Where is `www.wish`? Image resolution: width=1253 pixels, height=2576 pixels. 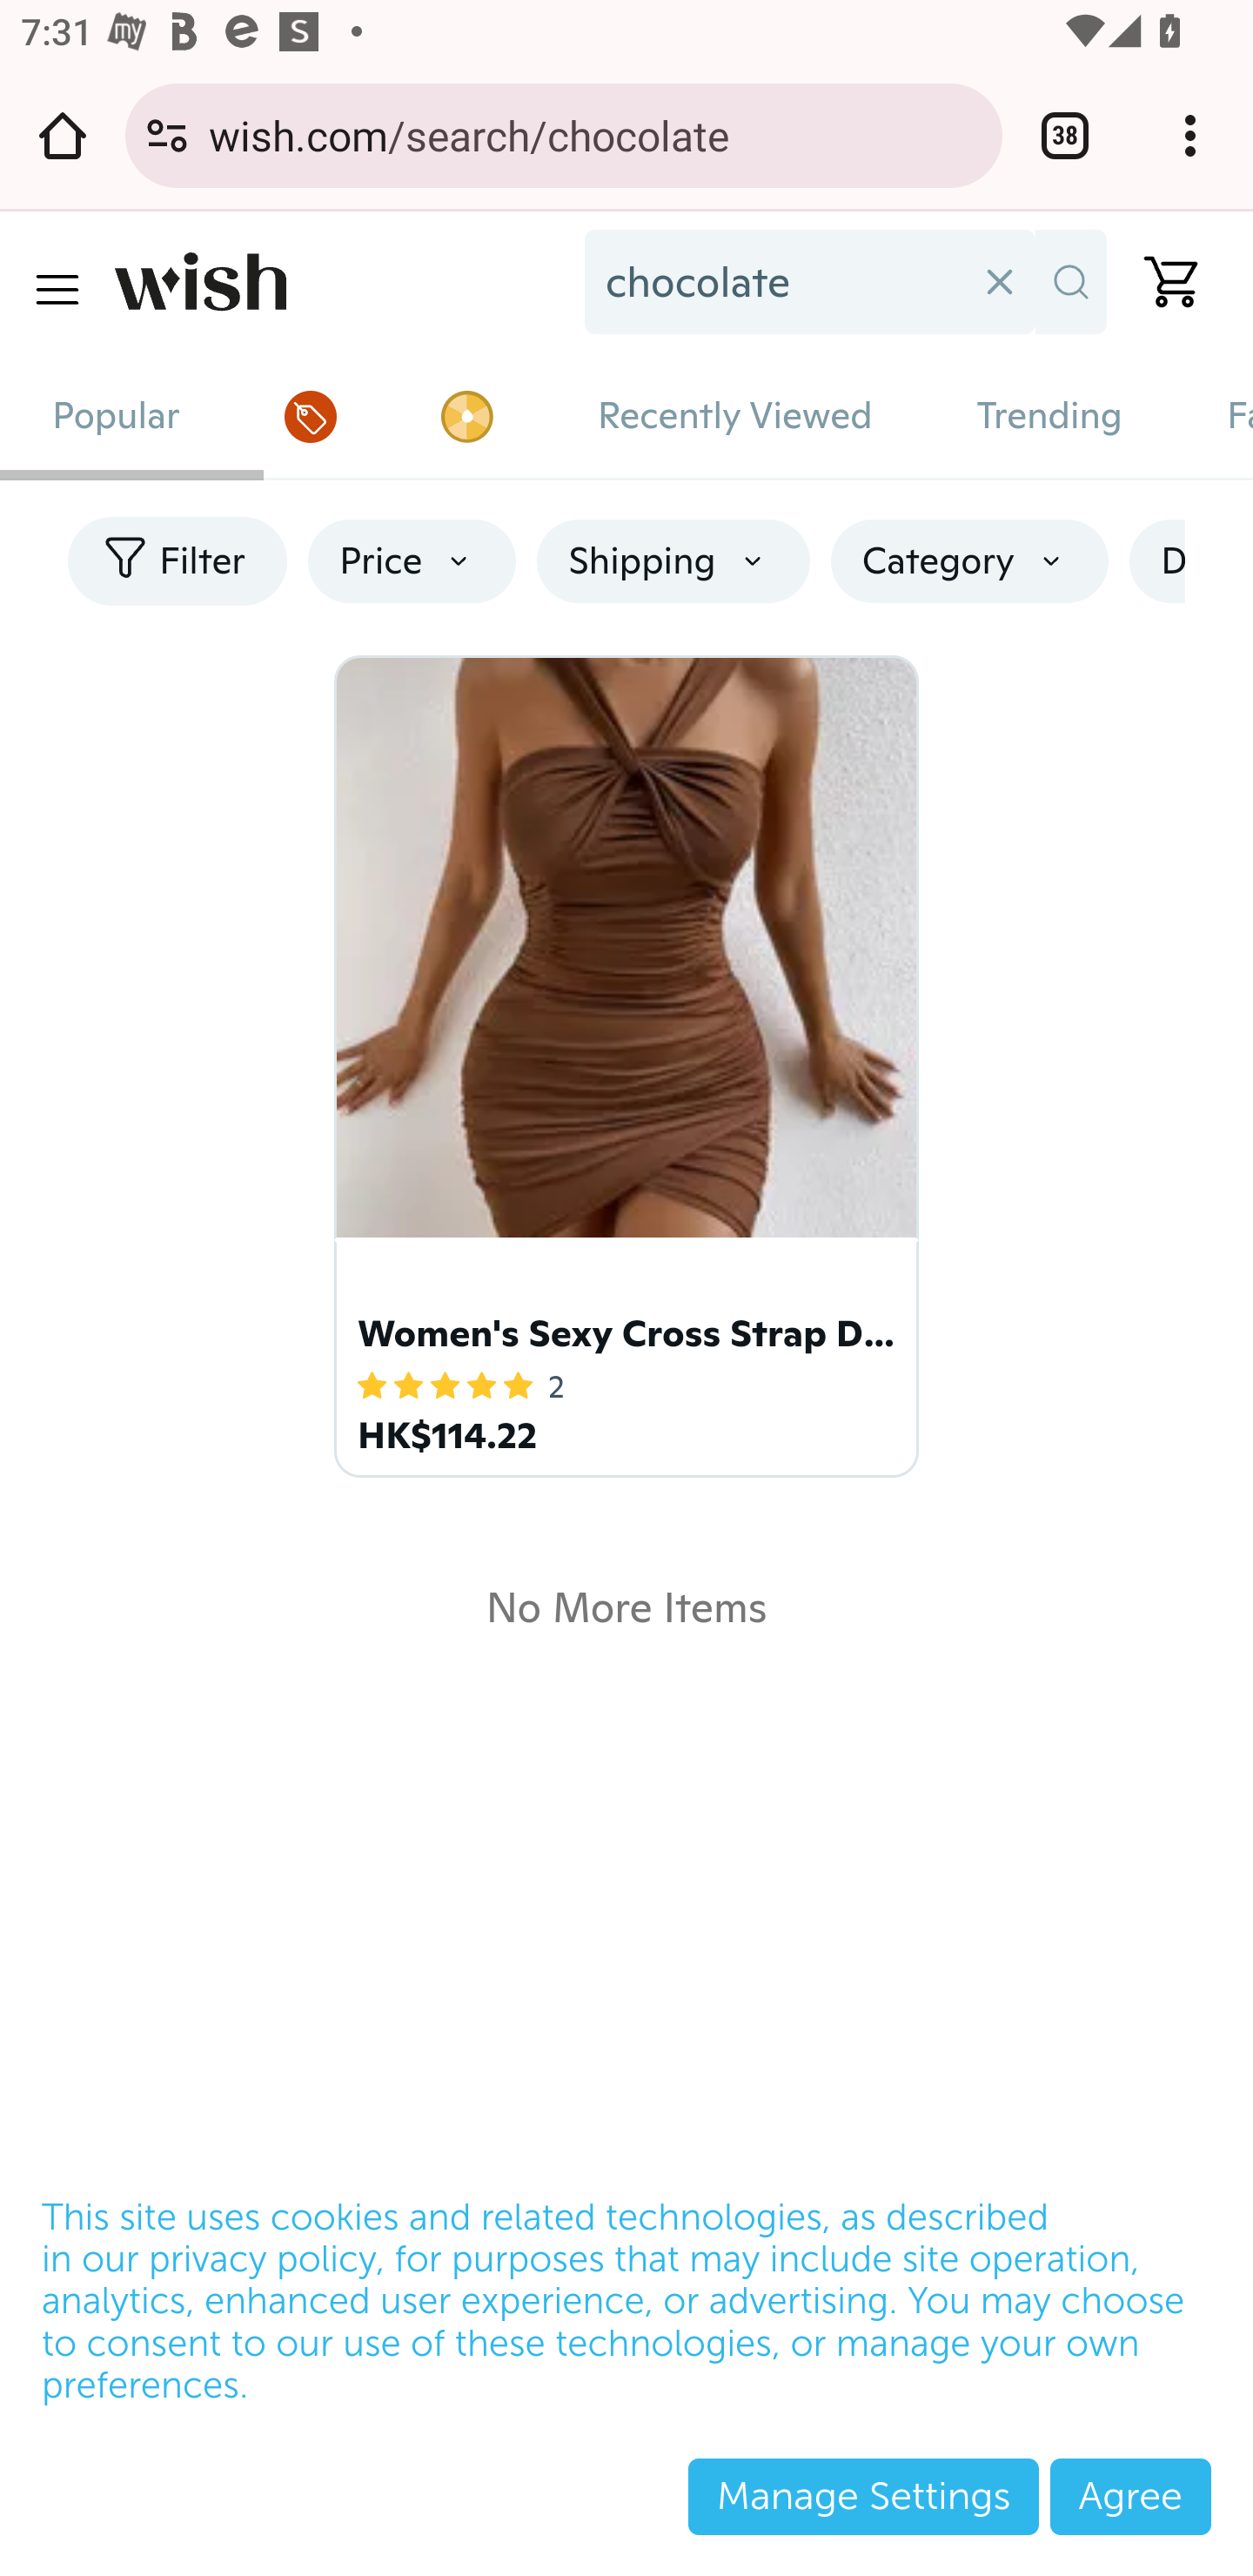 www.wish is located at coordinates (339, 282).